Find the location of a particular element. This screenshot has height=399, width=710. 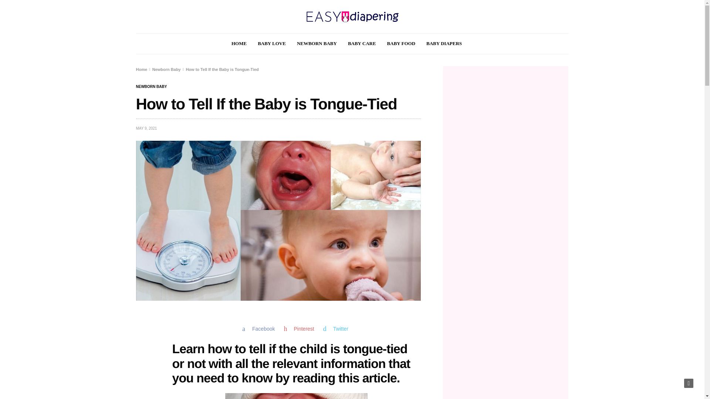

Facebook is located at coordinates (258, 329).